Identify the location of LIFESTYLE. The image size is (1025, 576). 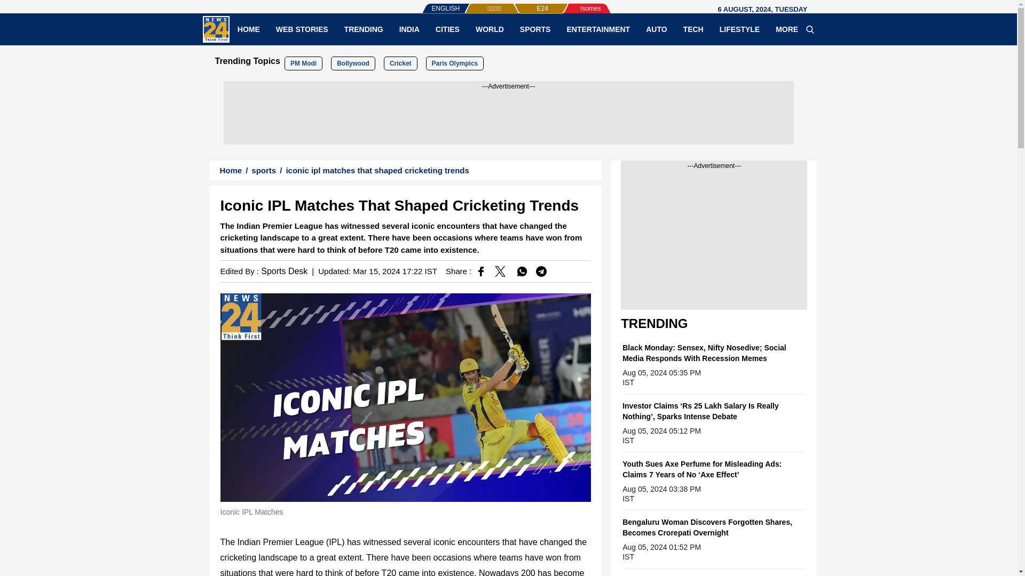
(739, 29).